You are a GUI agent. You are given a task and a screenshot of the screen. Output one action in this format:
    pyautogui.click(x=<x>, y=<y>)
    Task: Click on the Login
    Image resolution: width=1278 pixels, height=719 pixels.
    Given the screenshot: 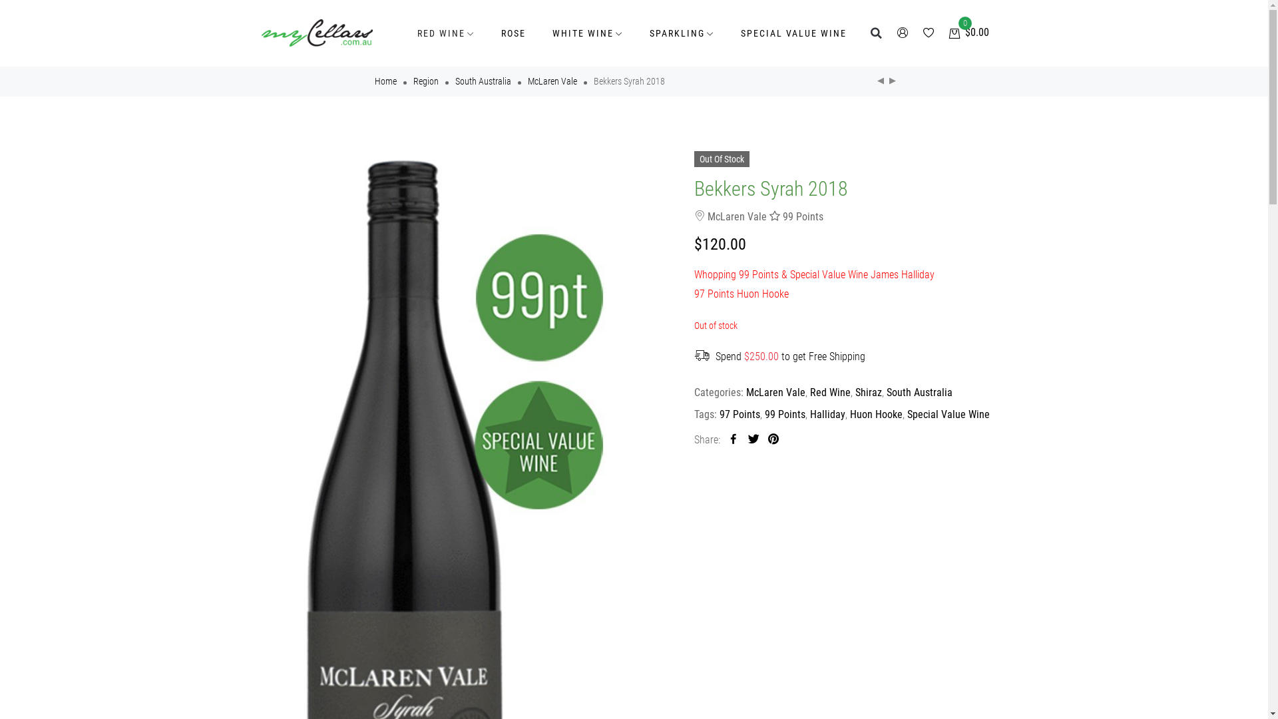 What is the action you would take?
    pyautogui.click(x=634, y=442)
    